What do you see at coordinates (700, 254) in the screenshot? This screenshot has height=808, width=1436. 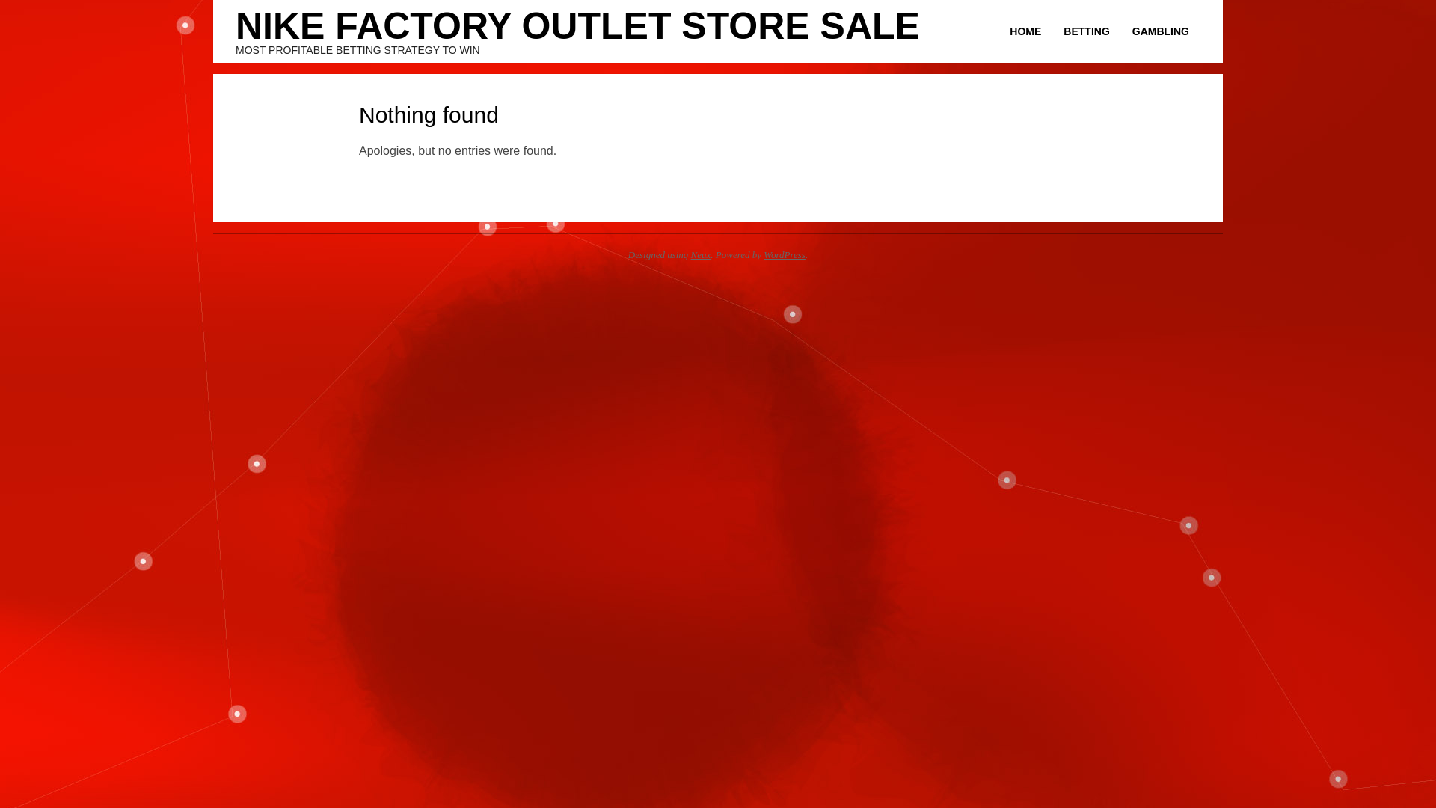 I see `Neux WordPress Theme` at bounding box center [700, 254].